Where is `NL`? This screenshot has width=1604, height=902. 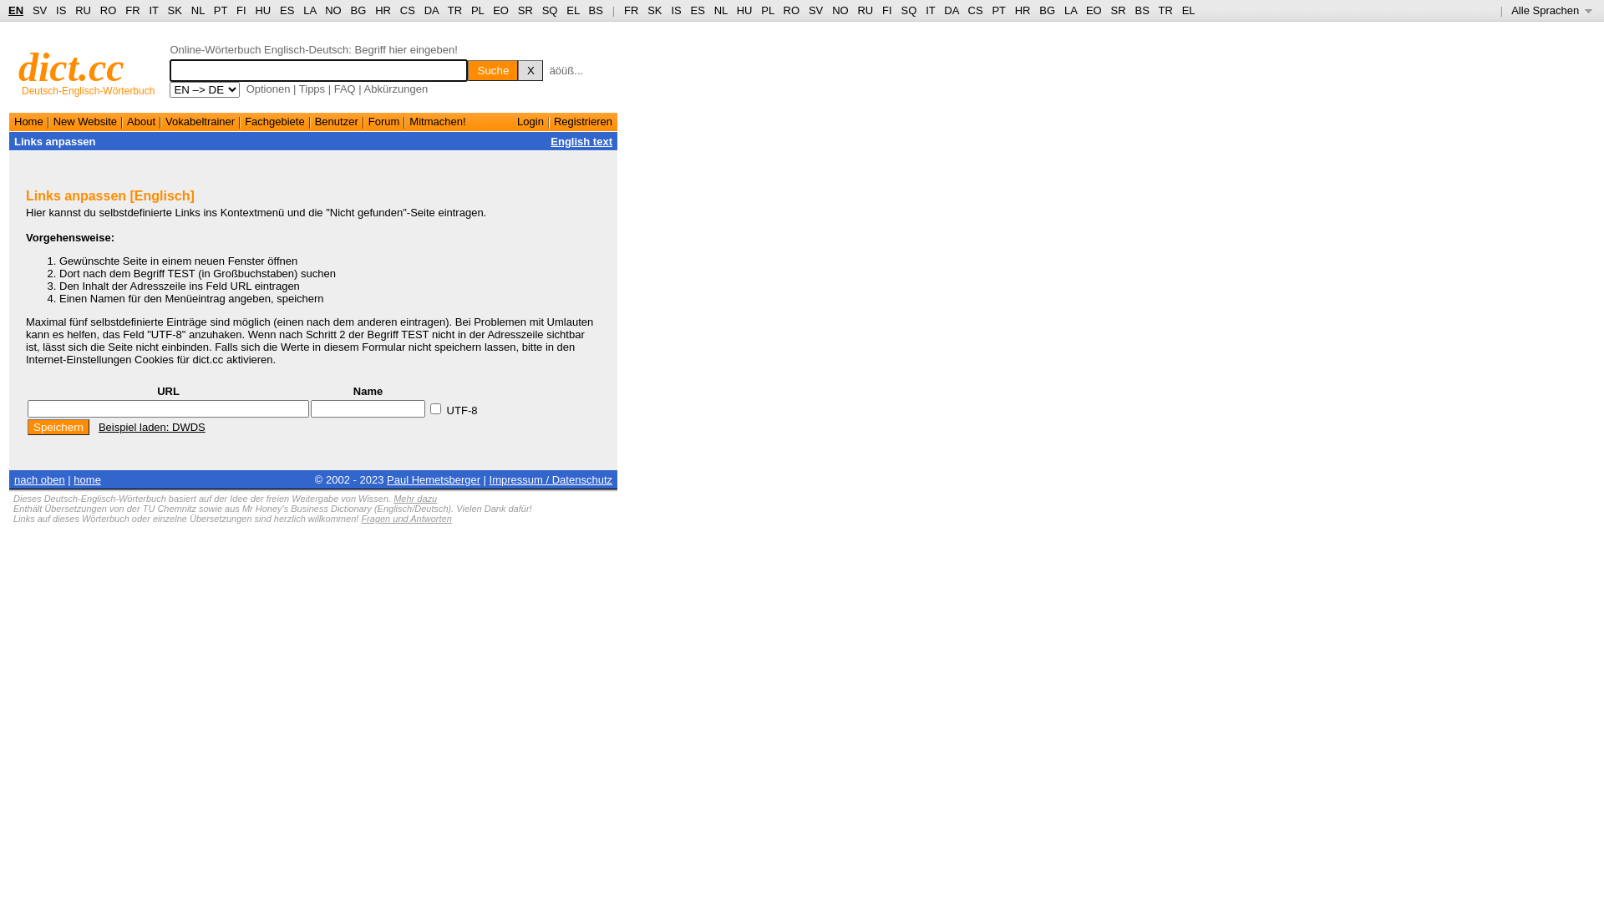 NL is located at coordinates (721, 10).